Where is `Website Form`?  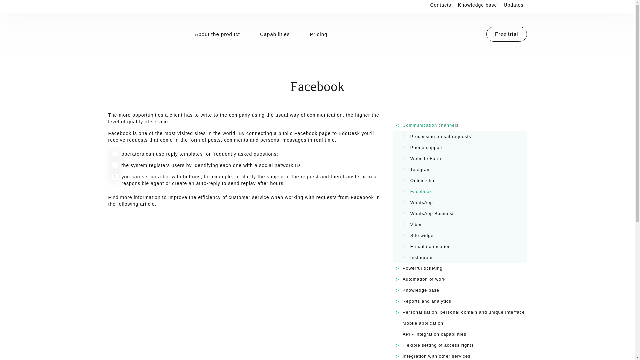
Website Form is located at coordinates (465, 159).